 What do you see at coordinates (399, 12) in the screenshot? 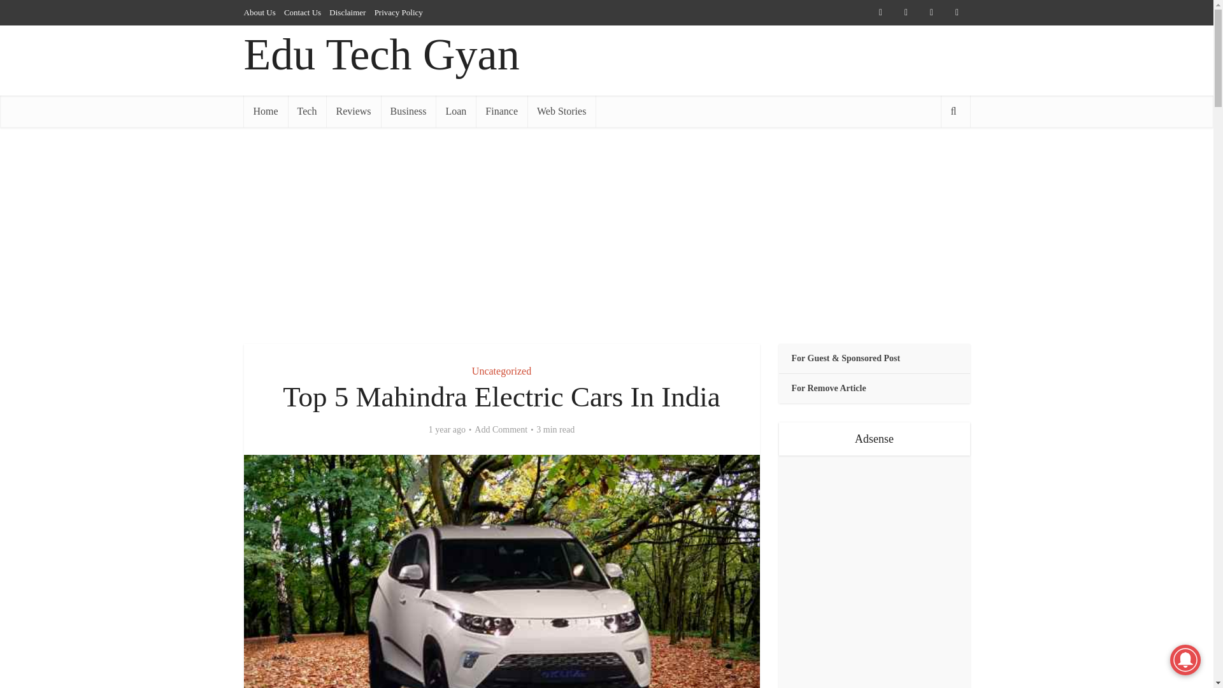
I see `Privacy Policy` at bounding box center [399, 12].